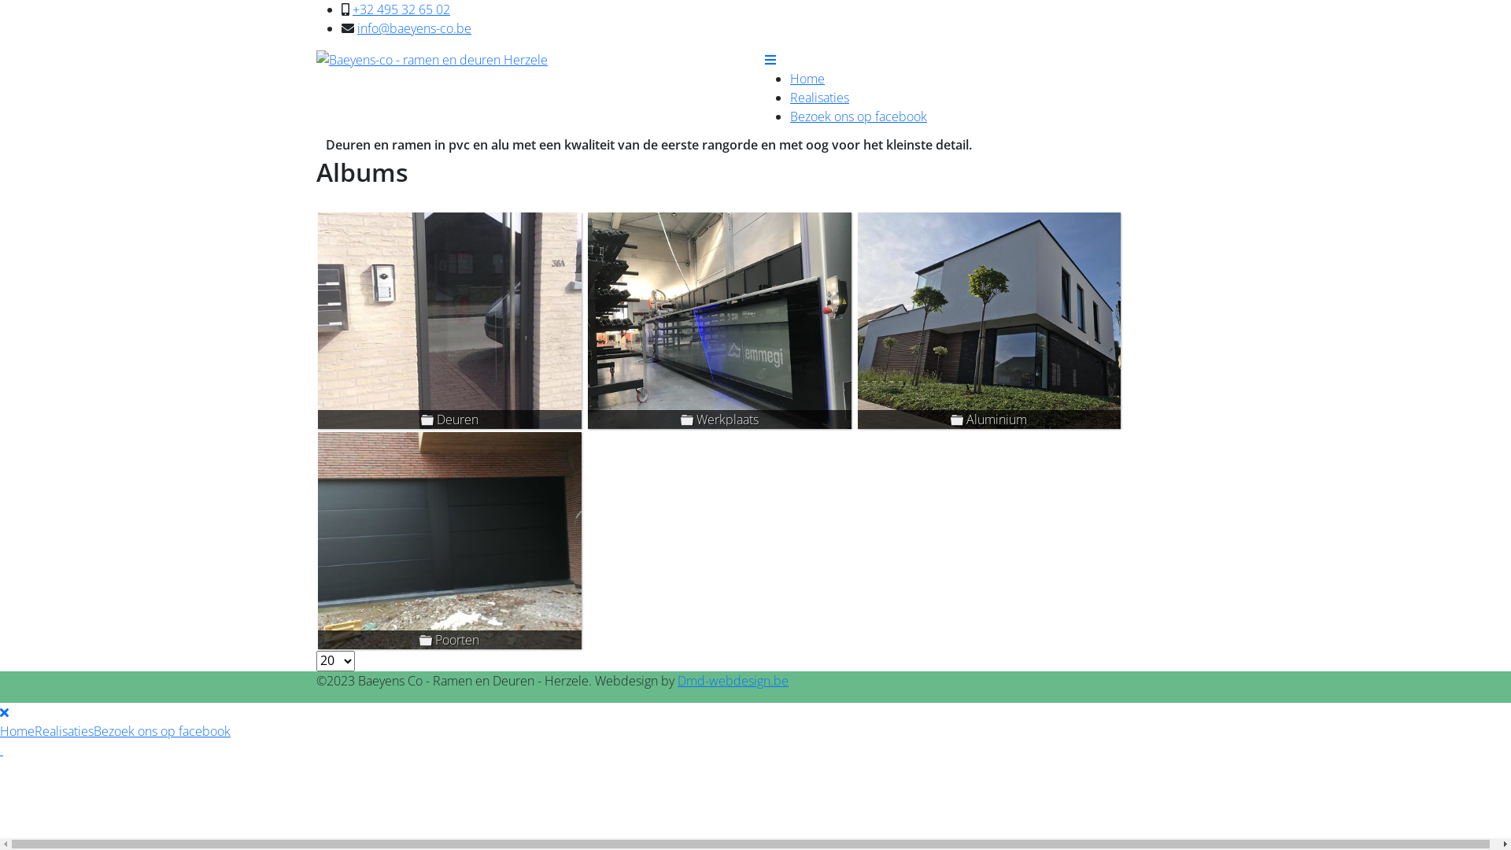  What do you see at coordinates (450, 540) in the screenshot?
I see `  Poorten
 ` at bounding box center [450, 540].